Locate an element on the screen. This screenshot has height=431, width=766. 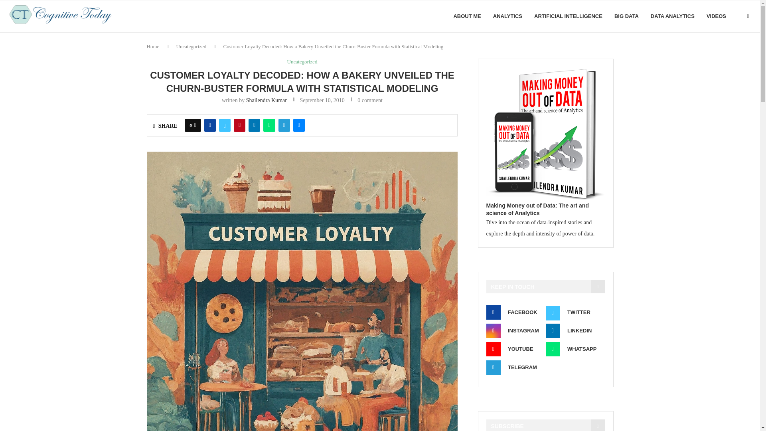
DATA ANALYTICS is located at coordinates (673, 16).